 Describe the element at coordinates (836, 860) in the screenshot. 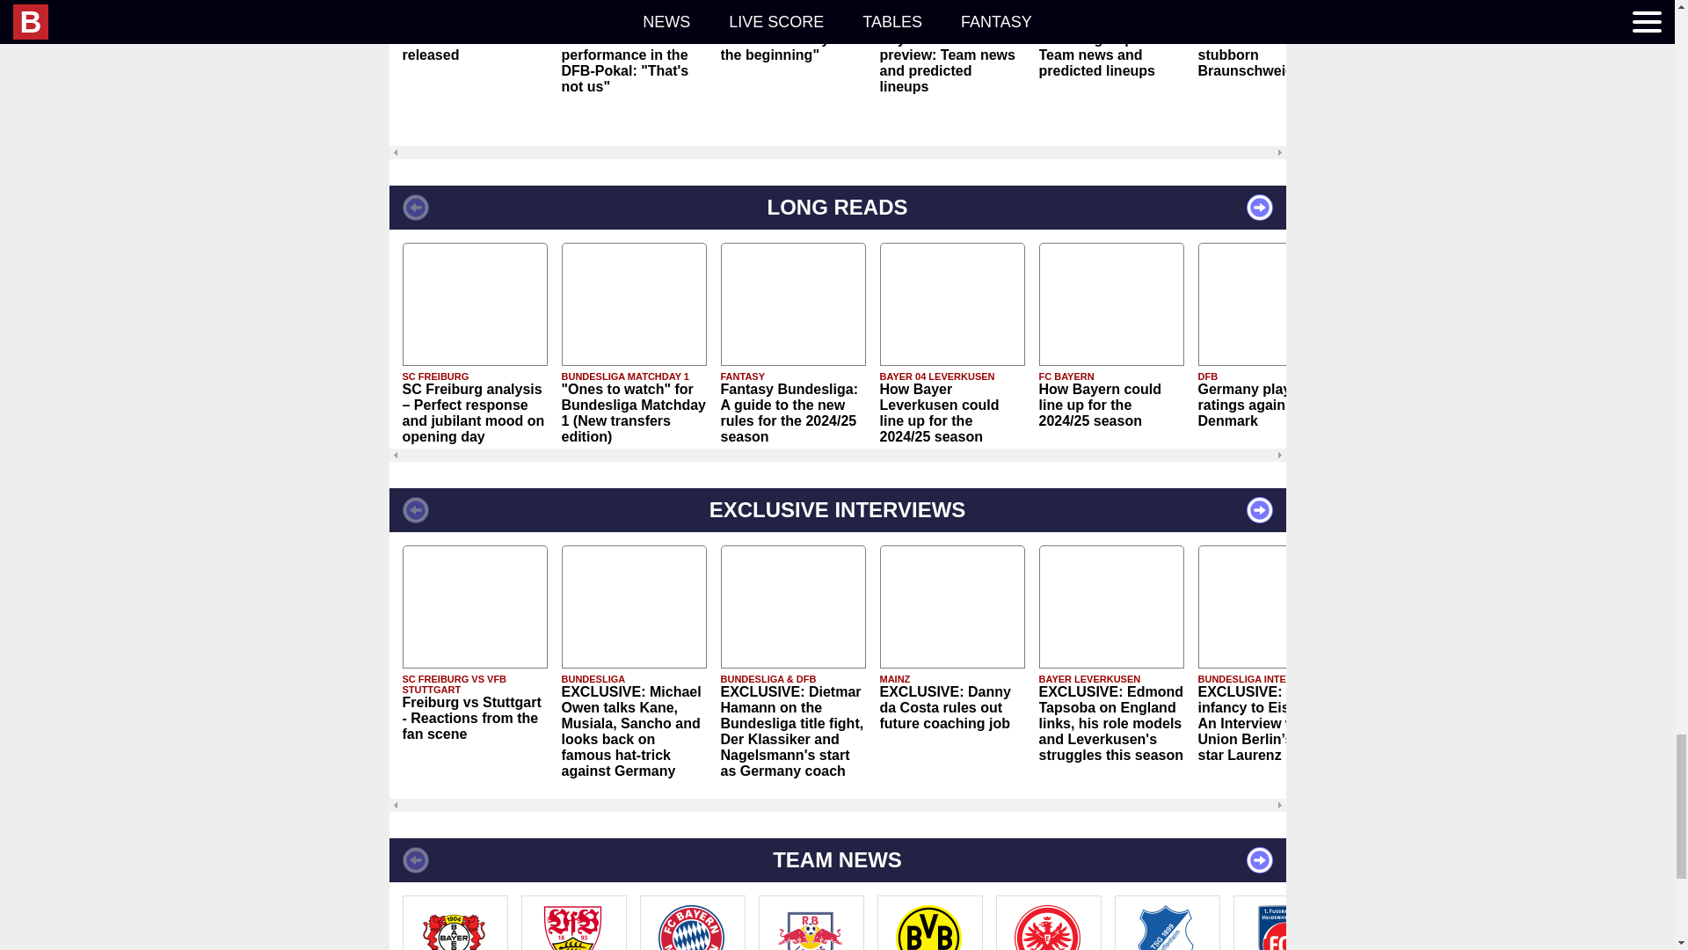

I see `TEAM NEWS` at that location.